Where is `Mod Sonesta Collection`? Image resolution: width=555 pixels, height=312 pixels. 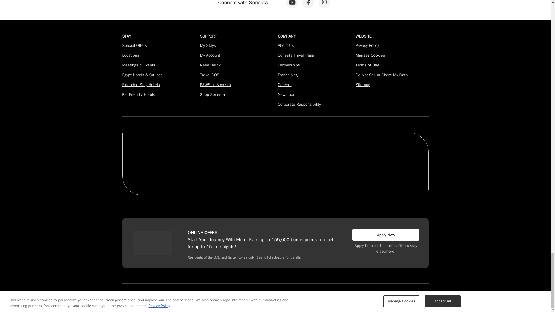 Mod Sonesta Collection is located at coordinates (327, 154).